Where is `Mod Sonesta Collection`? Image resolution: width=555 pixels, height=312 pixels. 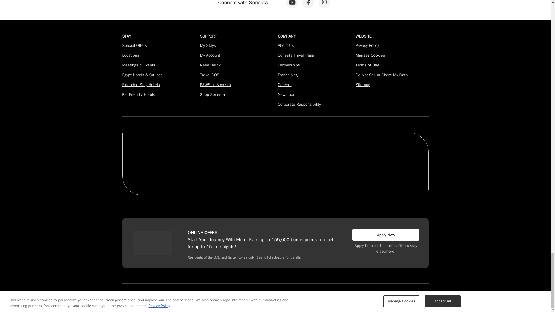 Mod Sonesta Collection is located at coordinates (327, 154).